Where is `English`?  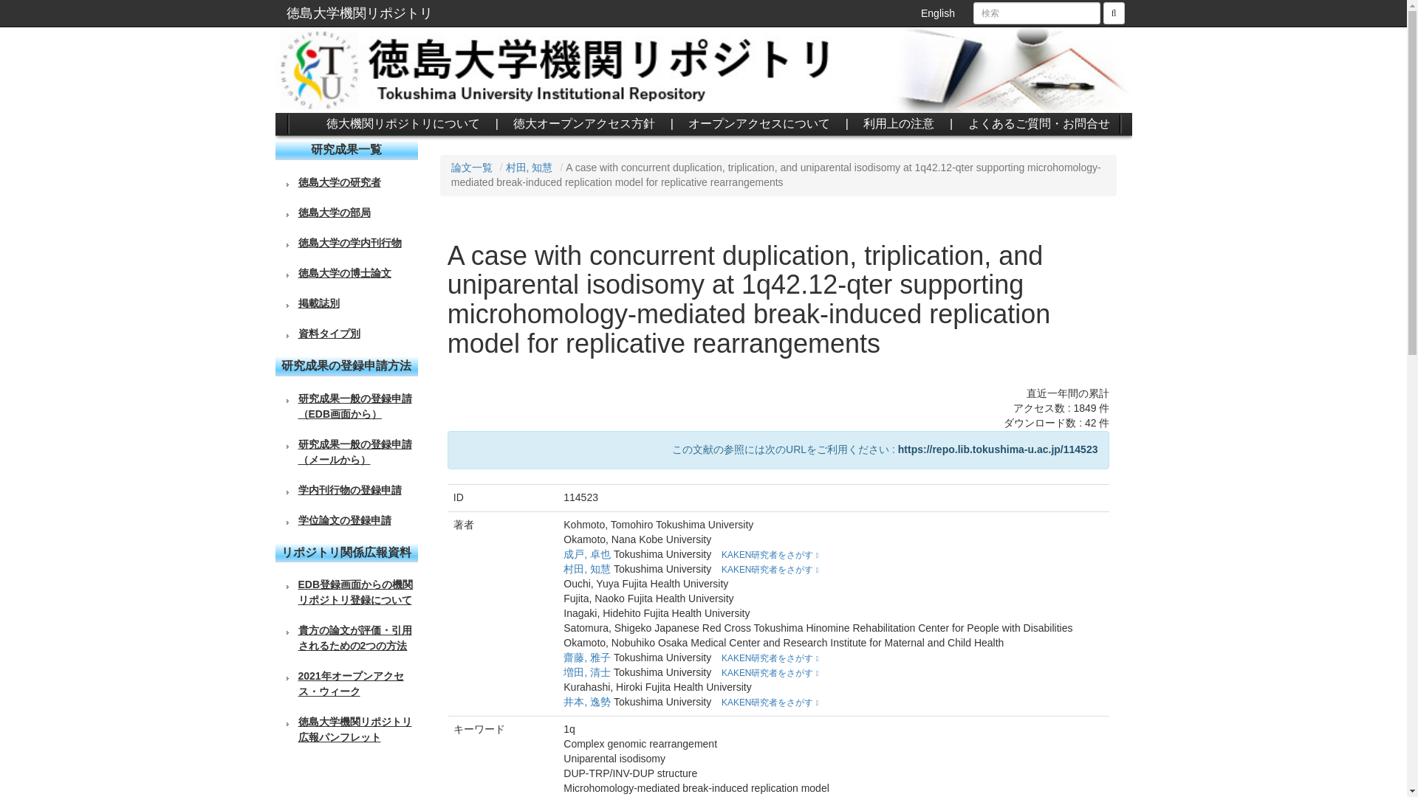 English is located at coordinates (938, 13).